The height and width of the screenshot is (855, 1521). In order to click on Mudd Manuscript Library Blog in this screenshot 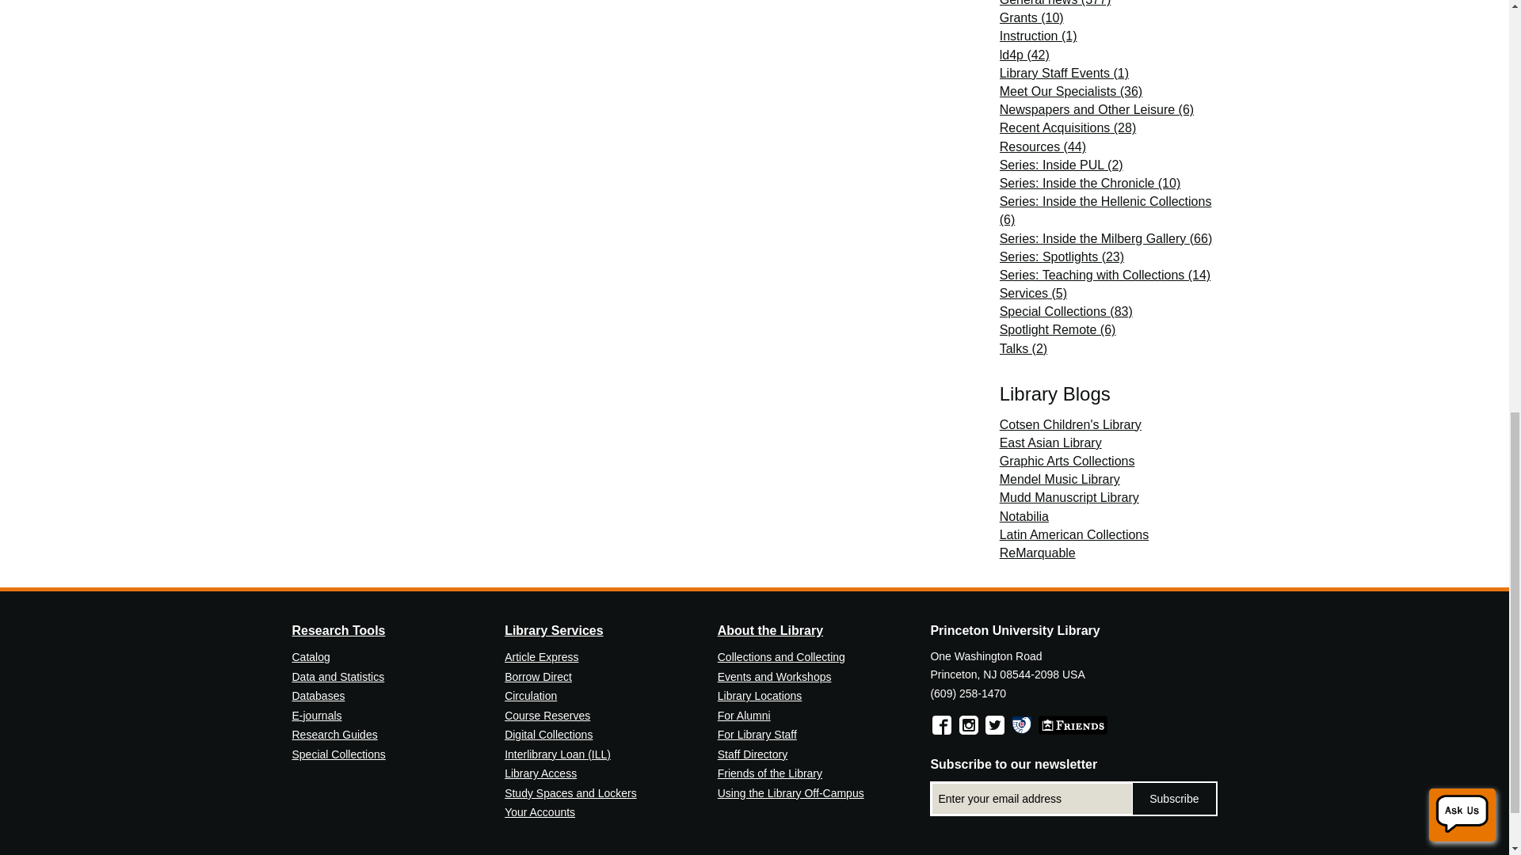, I will do `click(1069, 497)`.